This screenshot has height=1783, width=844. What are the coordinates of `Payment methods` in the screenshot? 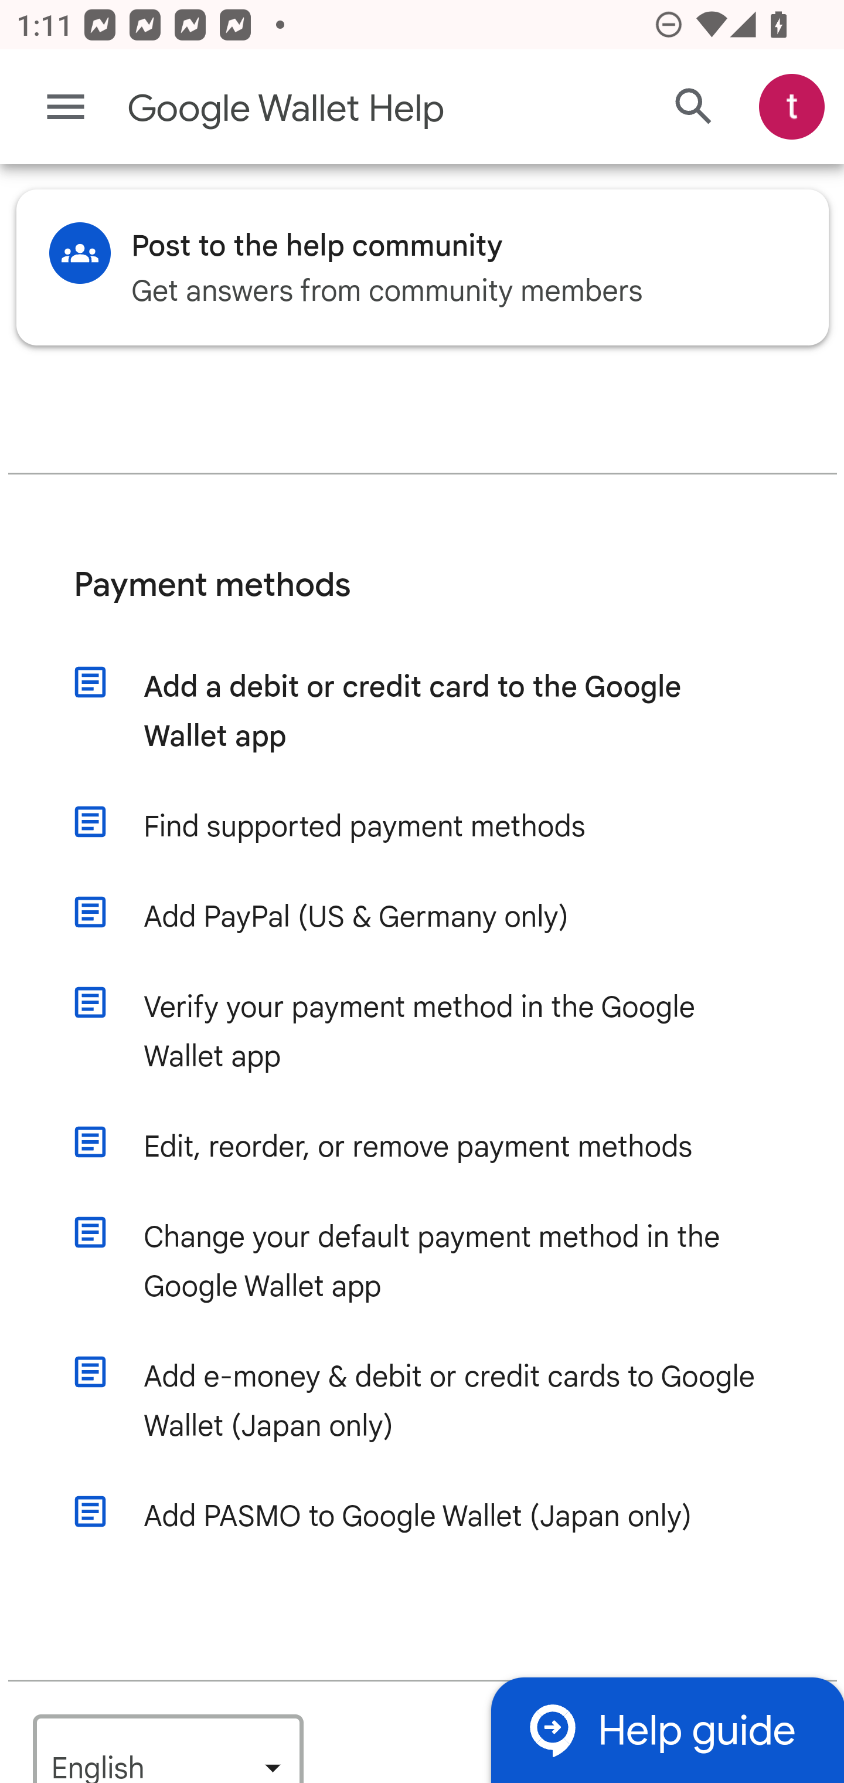 It's located at (423, 602).